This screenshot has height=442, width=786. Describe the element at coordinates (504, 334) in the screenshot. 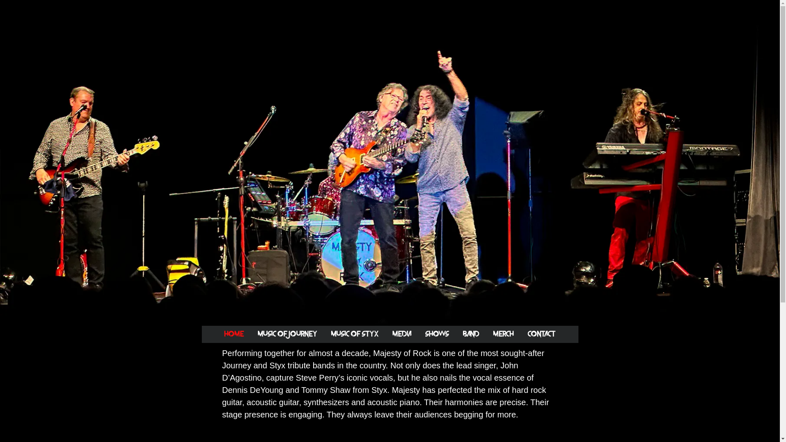

I see `Merch` at that location.